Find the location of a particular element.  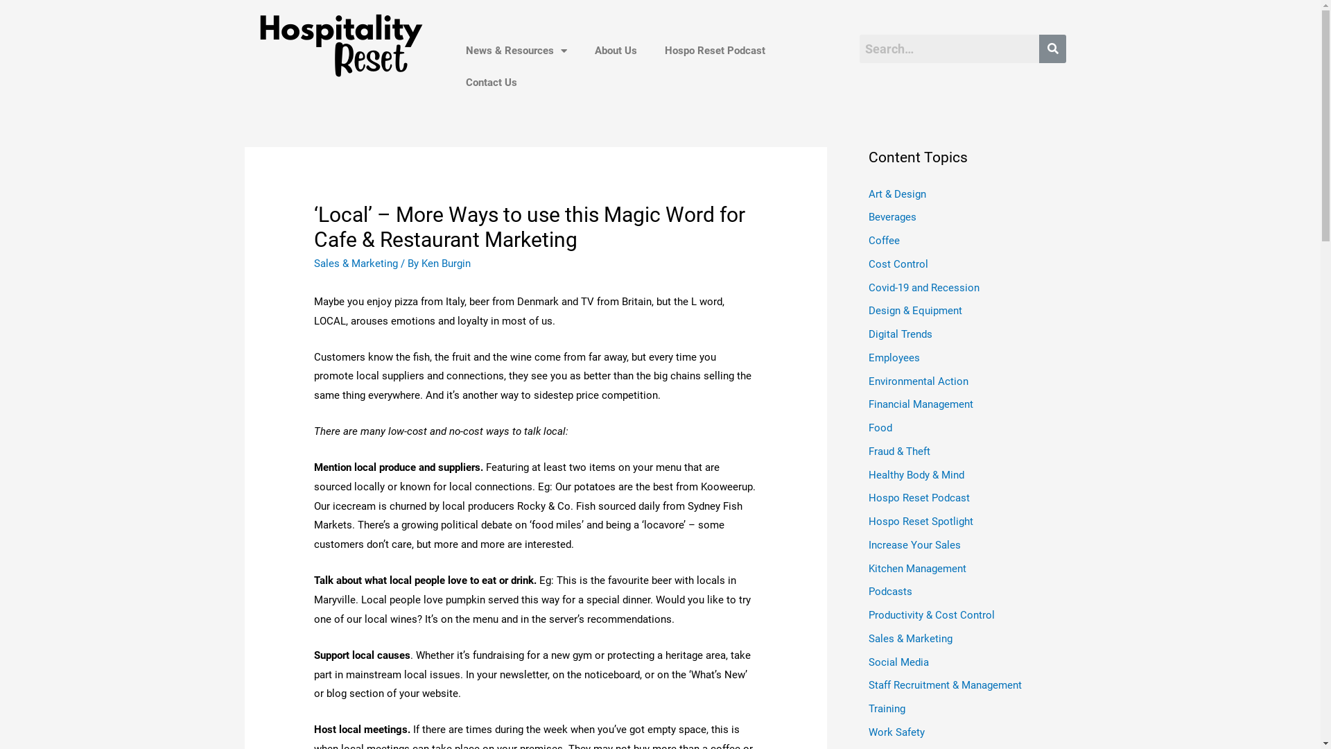

Food is located at coordinates (880, 428).